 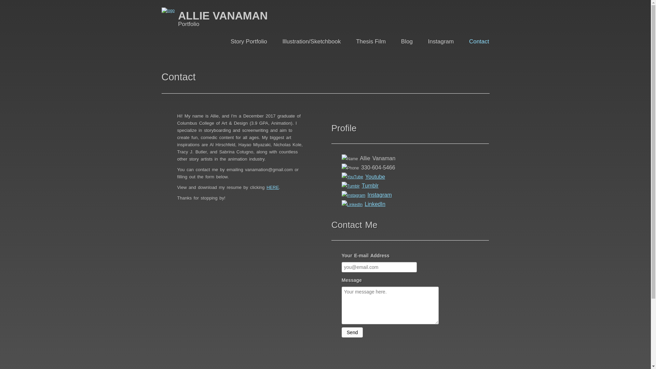 What do you see at coordinates (352, 205) in the screenshot?
I see `LinkedIn` at bounding box center [352, 205].